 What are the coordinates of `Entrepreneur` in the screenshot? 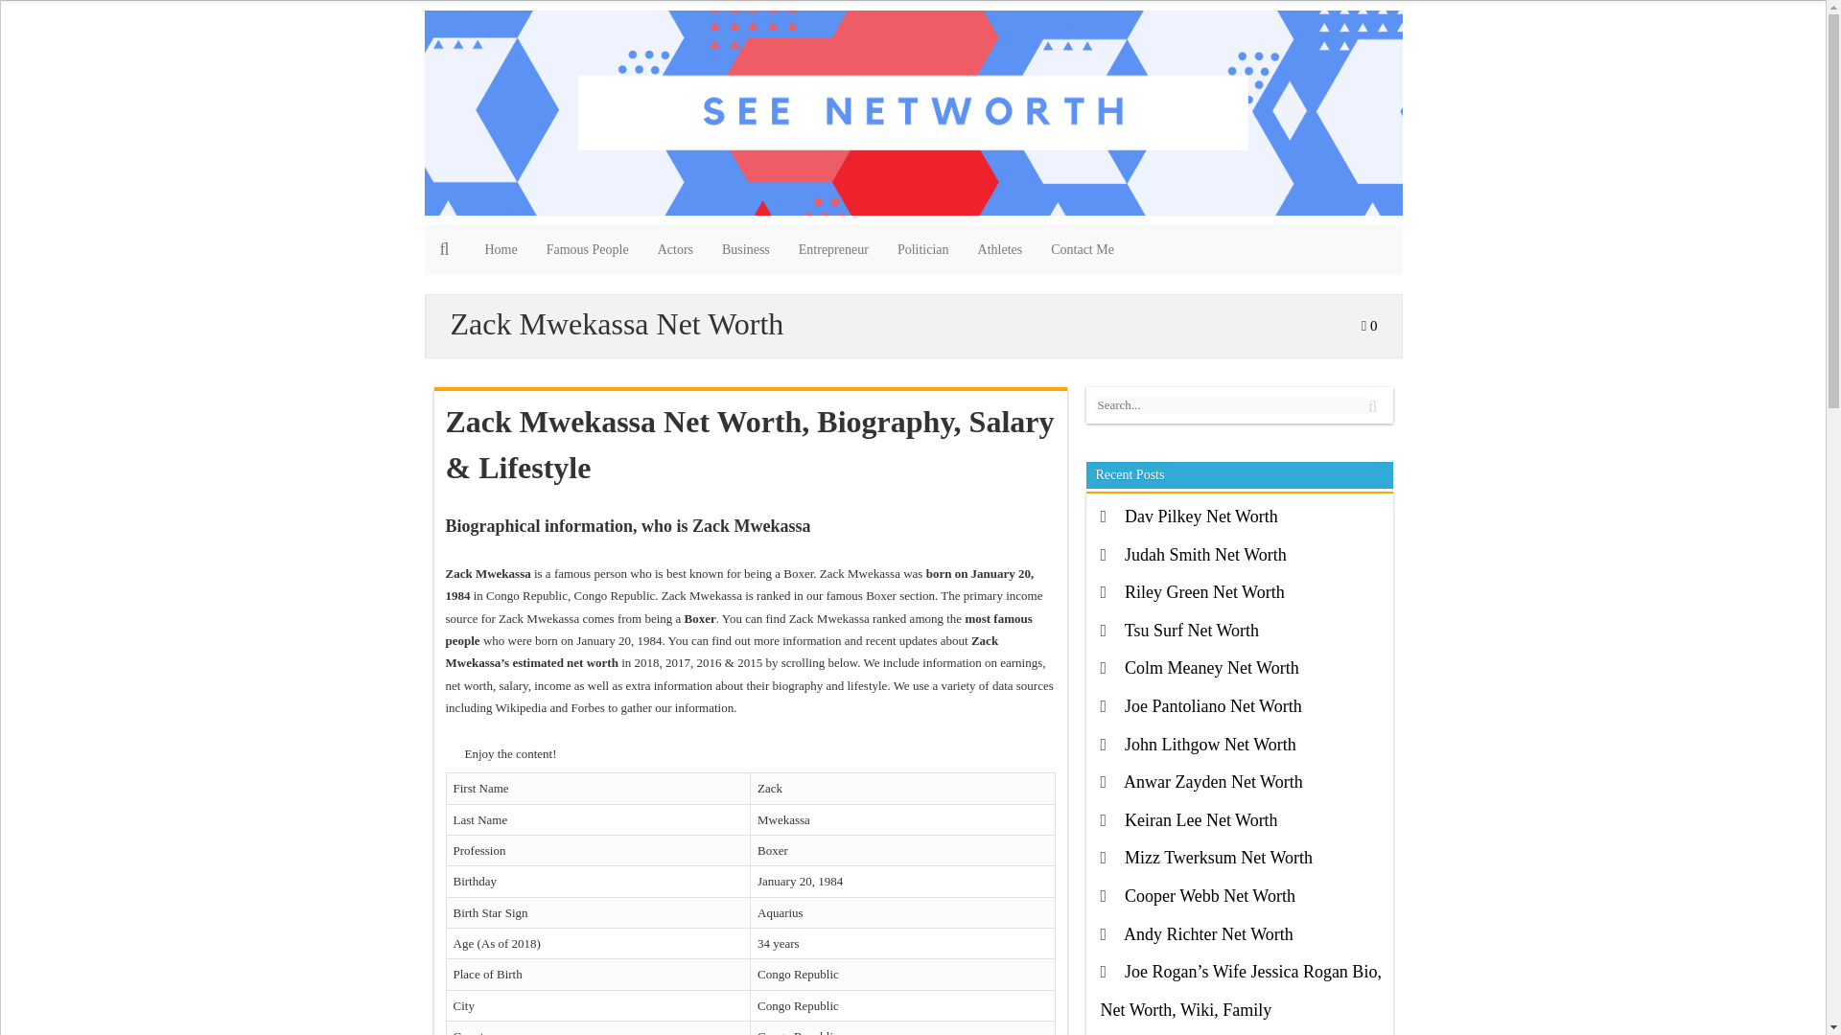 It's located at (833, 250).